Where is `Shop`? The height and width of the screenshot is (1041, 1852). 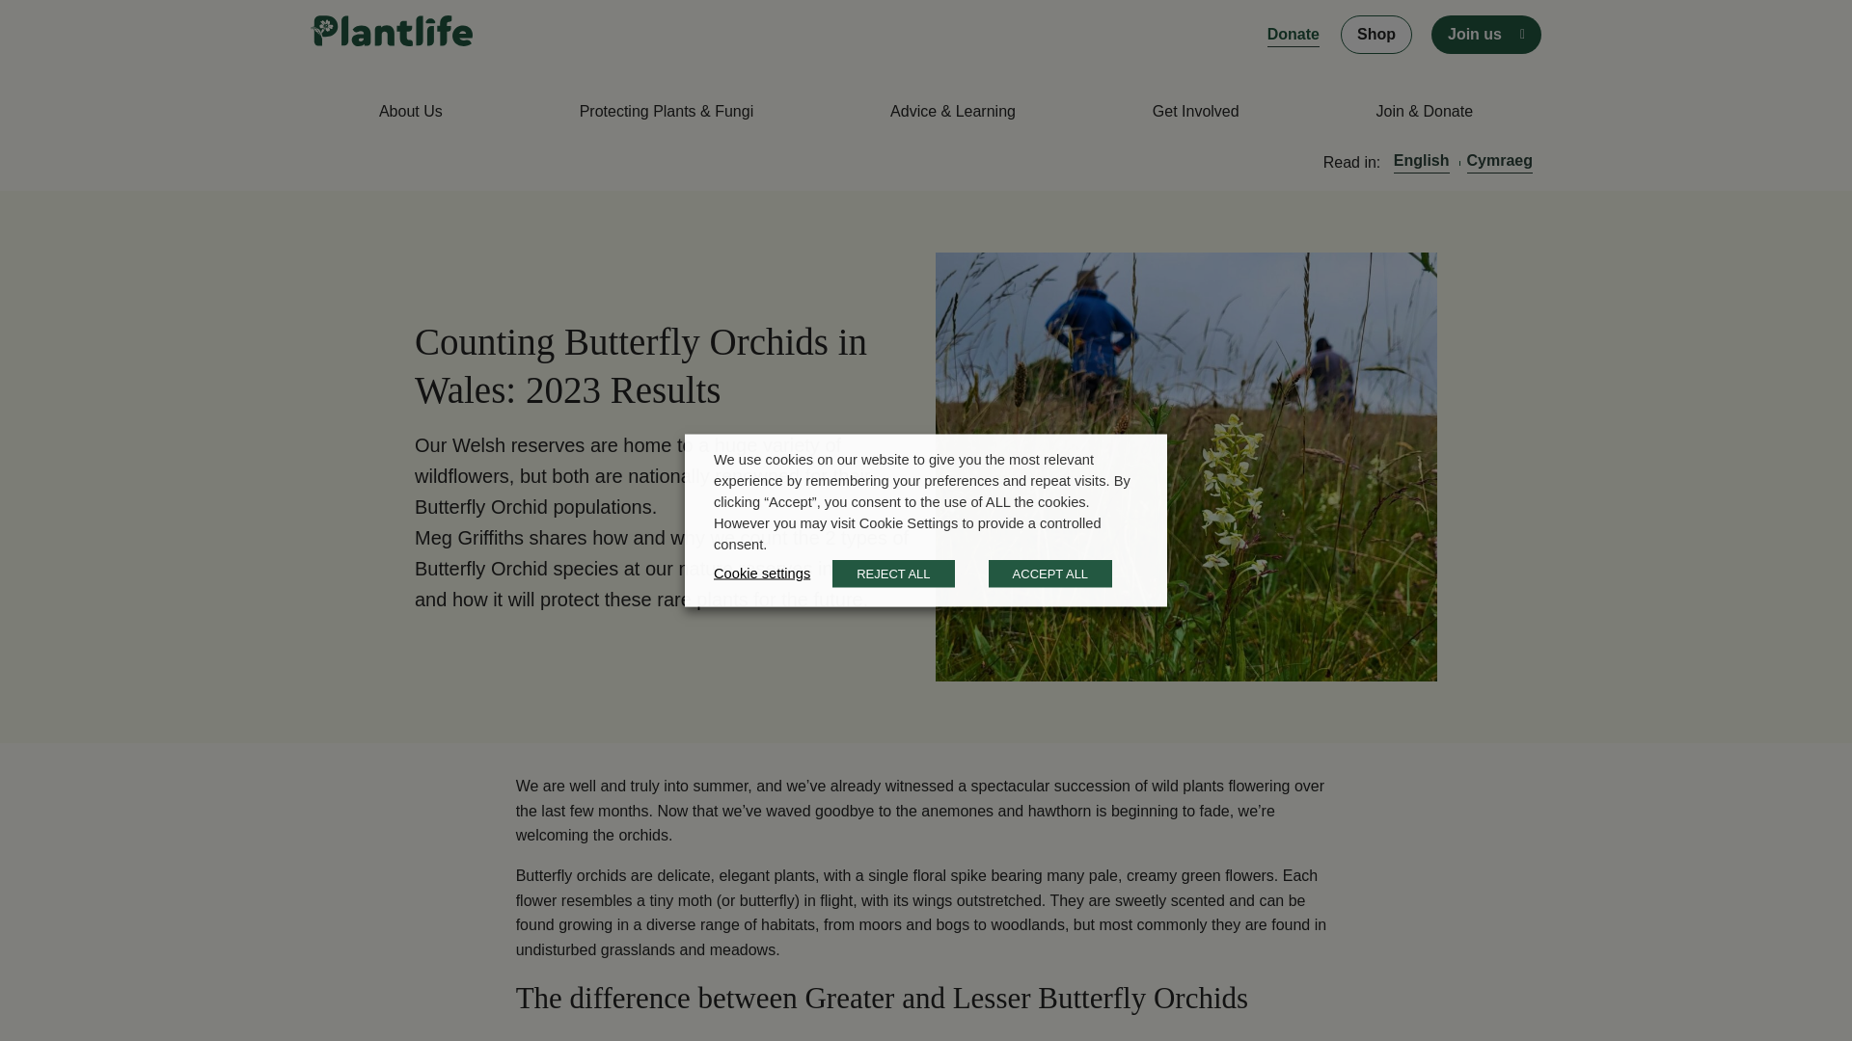 Shop is located at coordinates (1376, 35).